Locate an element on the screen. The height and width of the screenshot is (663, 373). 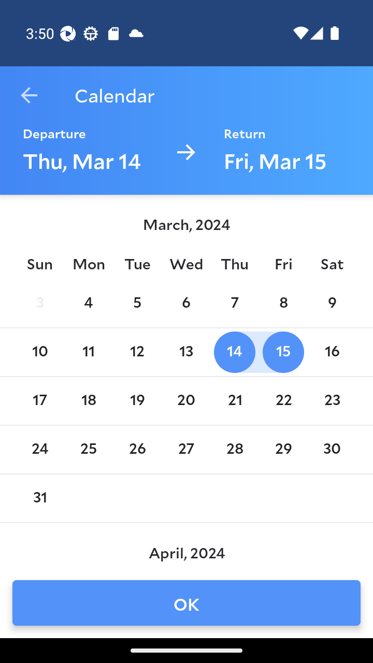
30 is located at coordinates (332, 450).